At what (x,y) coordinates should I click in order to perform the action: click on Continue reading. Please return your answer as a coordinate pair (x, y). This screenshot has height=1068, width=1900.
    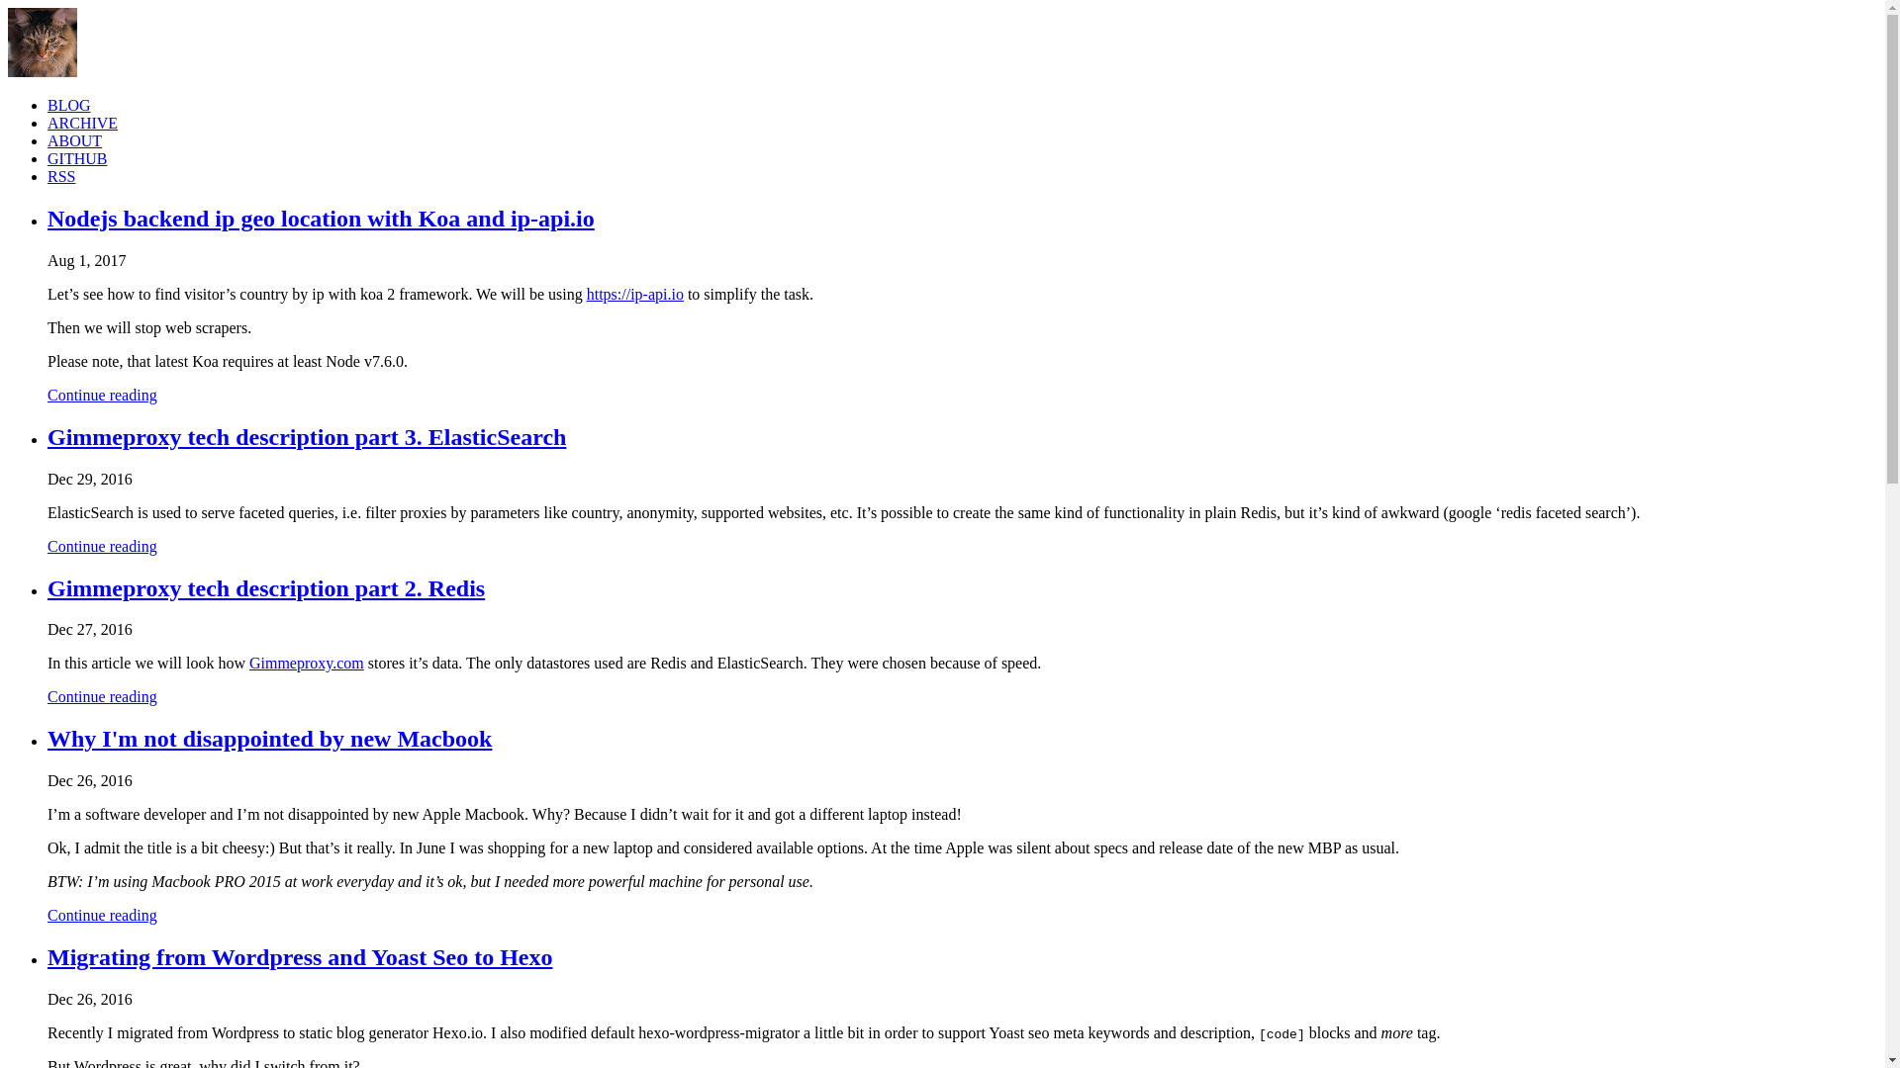
    Looking at the image, I should click on (103, 546).